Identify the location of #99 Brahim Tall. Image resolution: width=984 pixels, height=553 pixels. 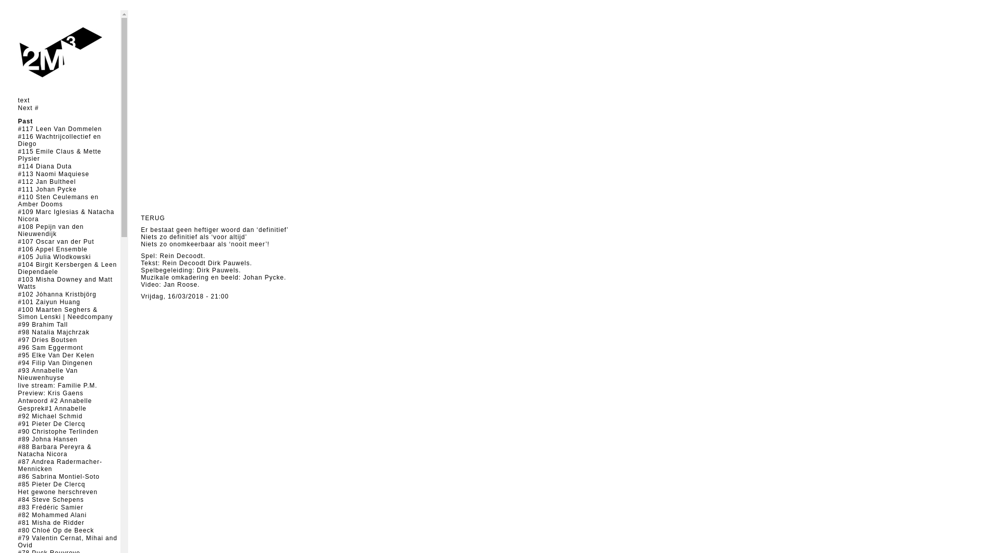
(43, 325).